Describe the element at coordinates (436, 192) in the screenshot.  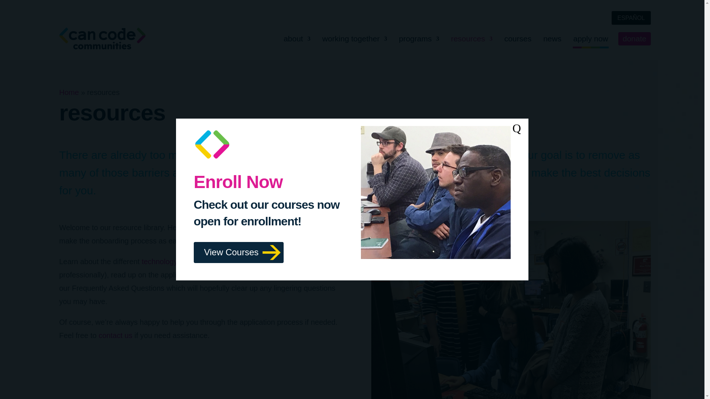
I see `Javascript-fundamentals-course` at that location.